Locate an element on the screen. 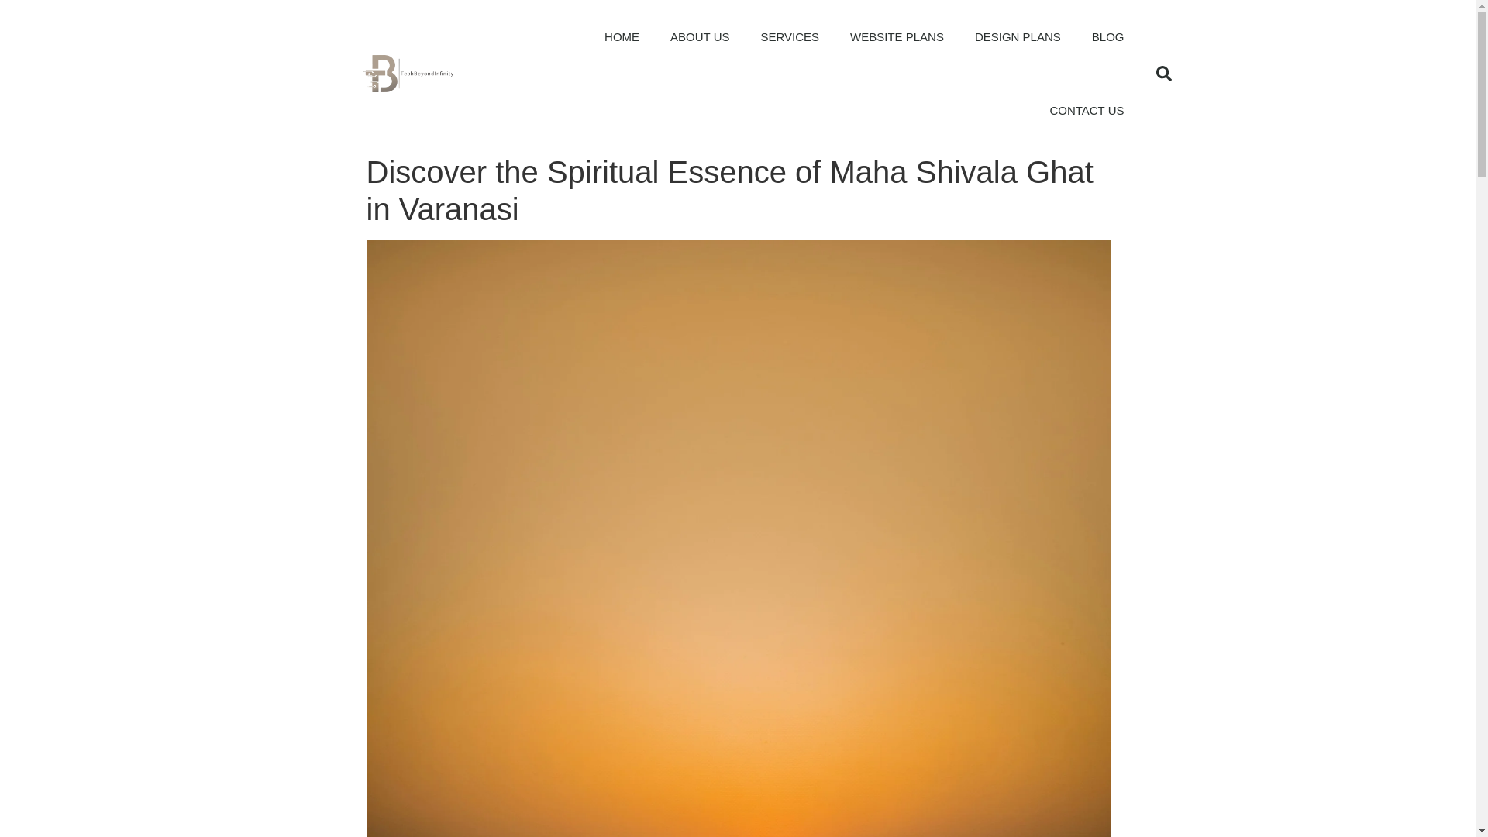  CONTACT US is located at coordinates (1087, 110).